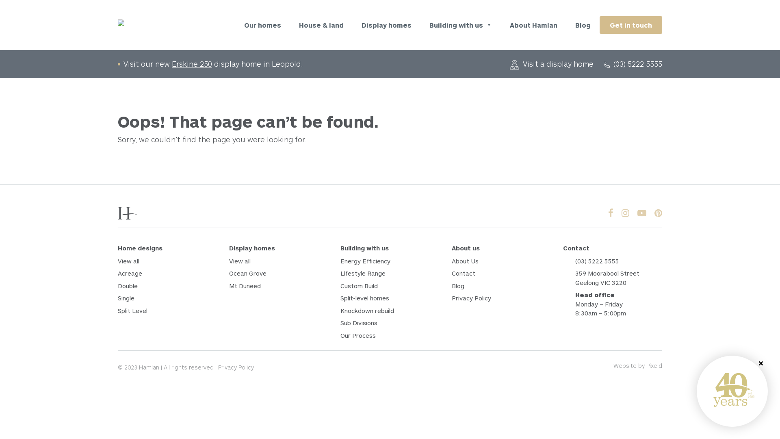  I want to click on Our Process, so click(390, 336).